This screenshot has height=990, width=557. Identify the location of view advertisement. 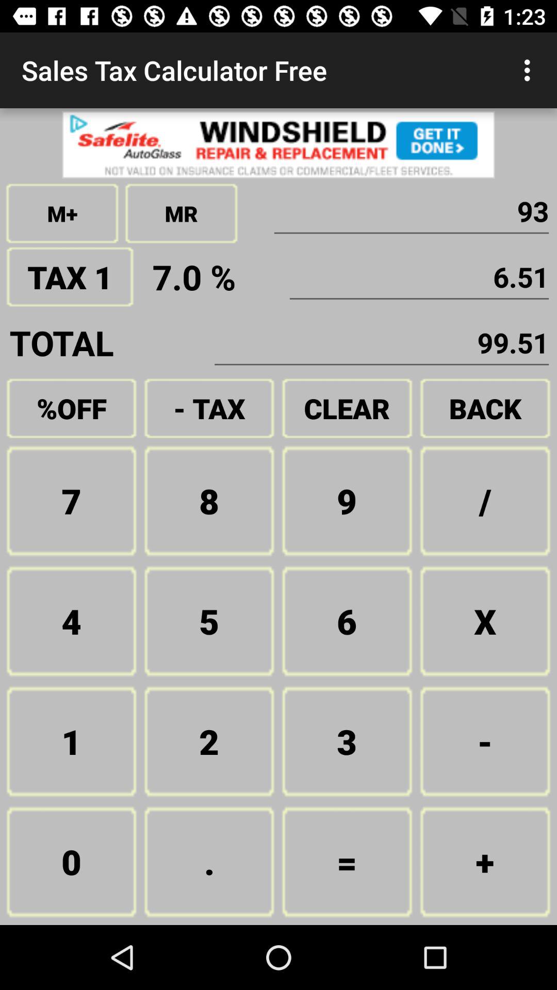
(278, 144).